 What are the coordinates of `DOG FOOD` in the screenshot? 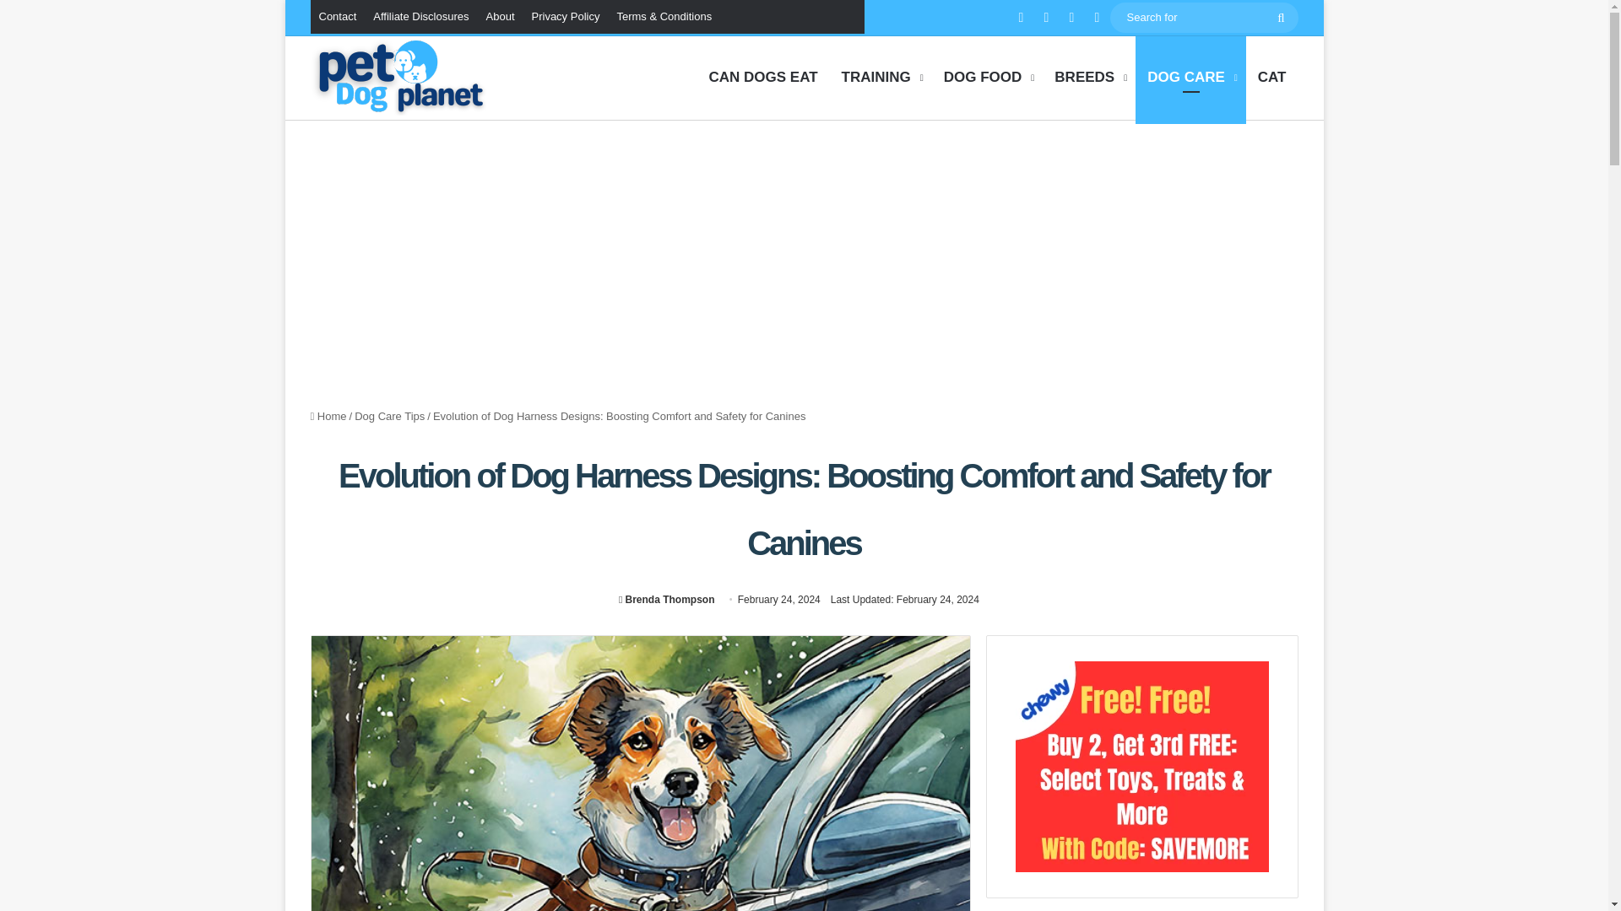 It's located at (988, 78).